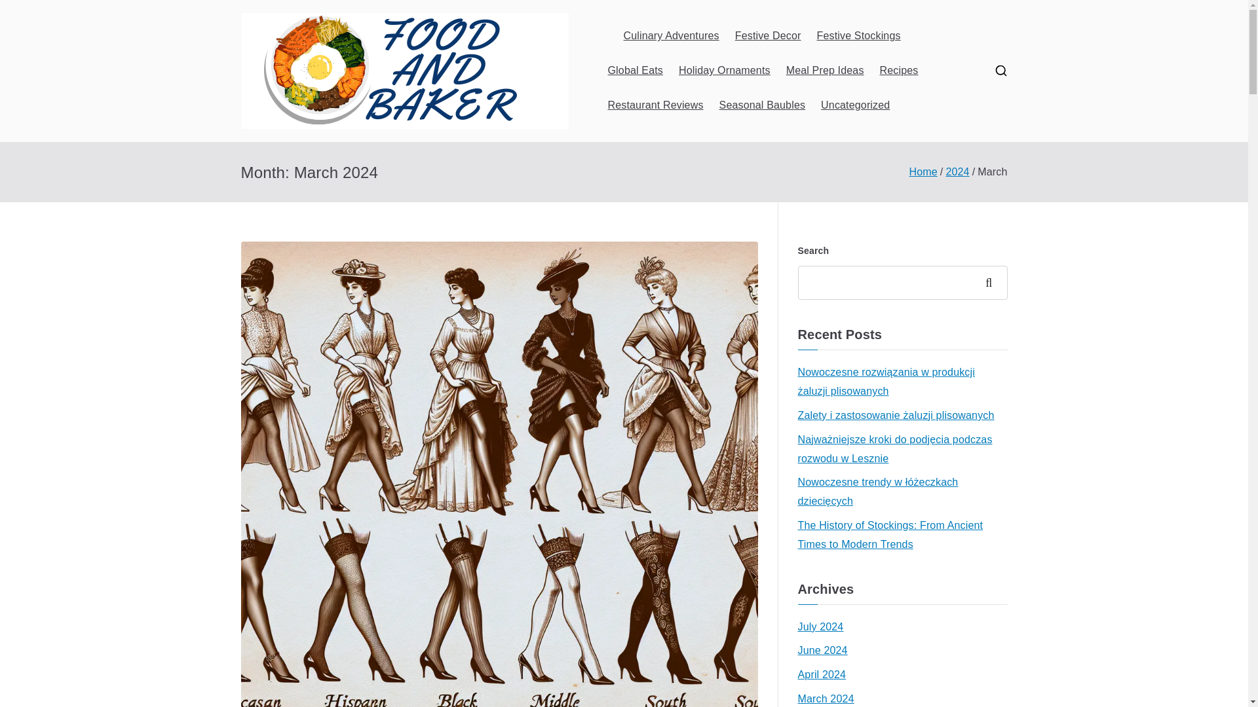 This screenshot has width=1258, height=707. Describe the element at coordinates (725, 71) in the screenshot. I see `Holiday Ornaments` at that location.